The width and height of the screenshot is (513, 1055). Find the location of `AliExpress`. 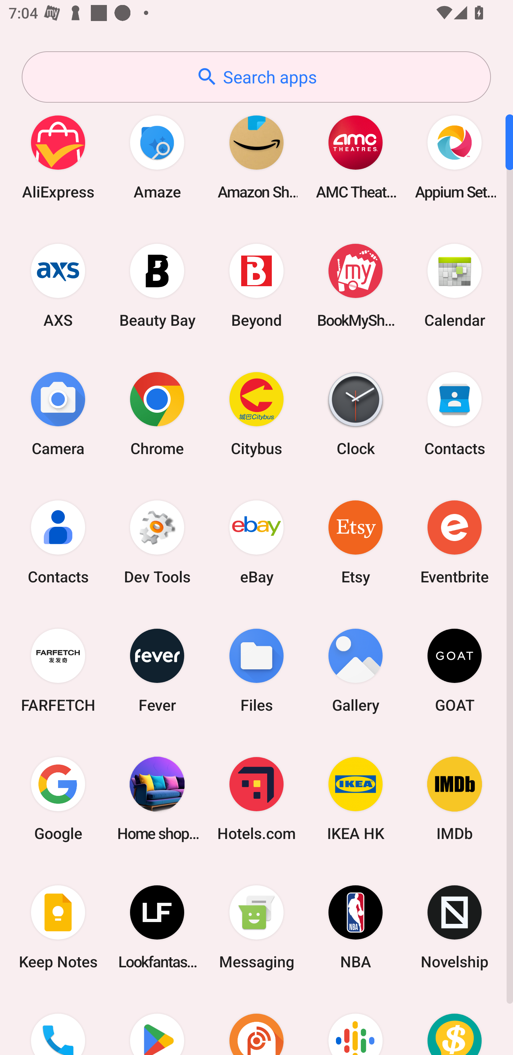

AliExpress is located at coordinates (58, 157).